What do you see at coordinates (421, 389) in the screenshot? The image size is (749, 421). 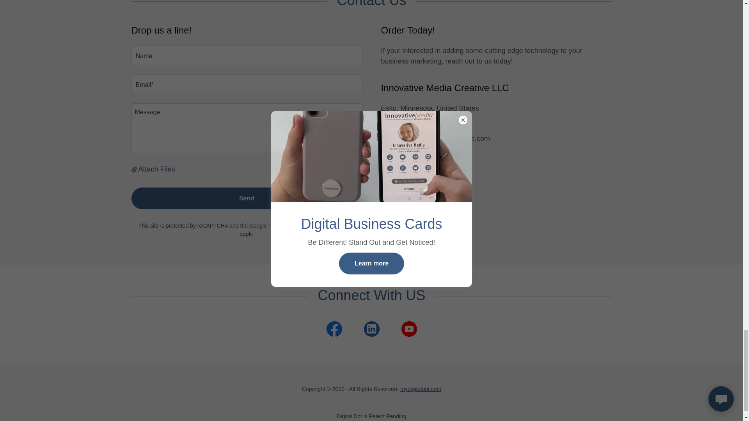 I see `mydigitaldot.com` at bounding box center [421, 389].